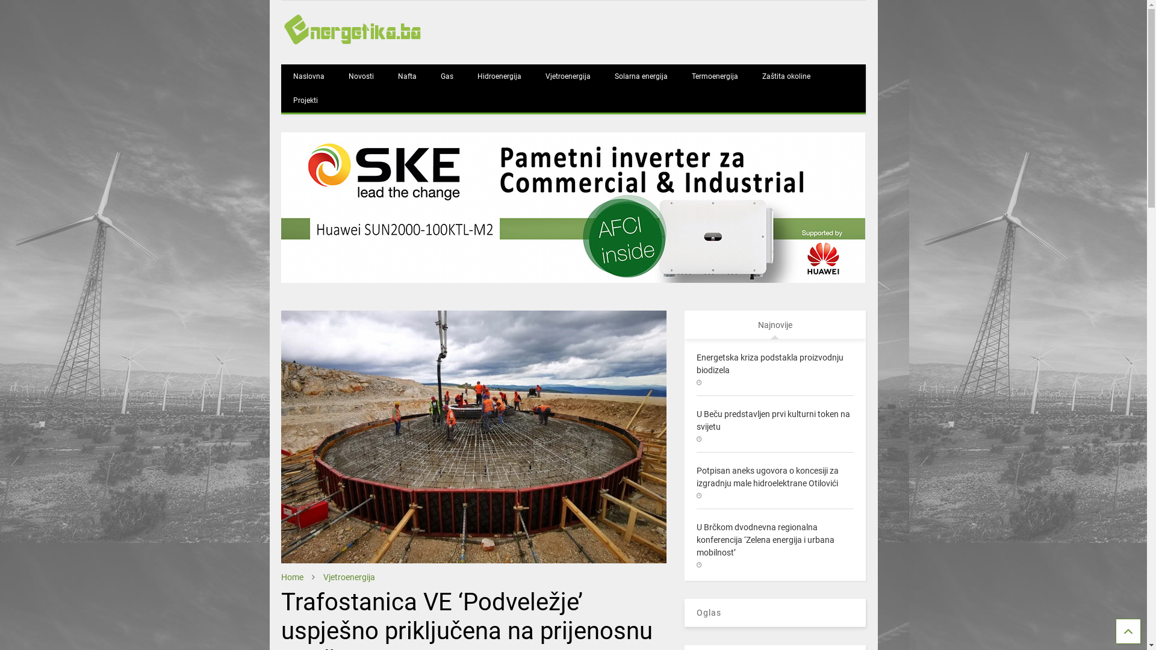 This screenshot has width=1156, height=650. I want to click on Energetska kriza podstakla proizvodnju biodizela, so click(770, 364).